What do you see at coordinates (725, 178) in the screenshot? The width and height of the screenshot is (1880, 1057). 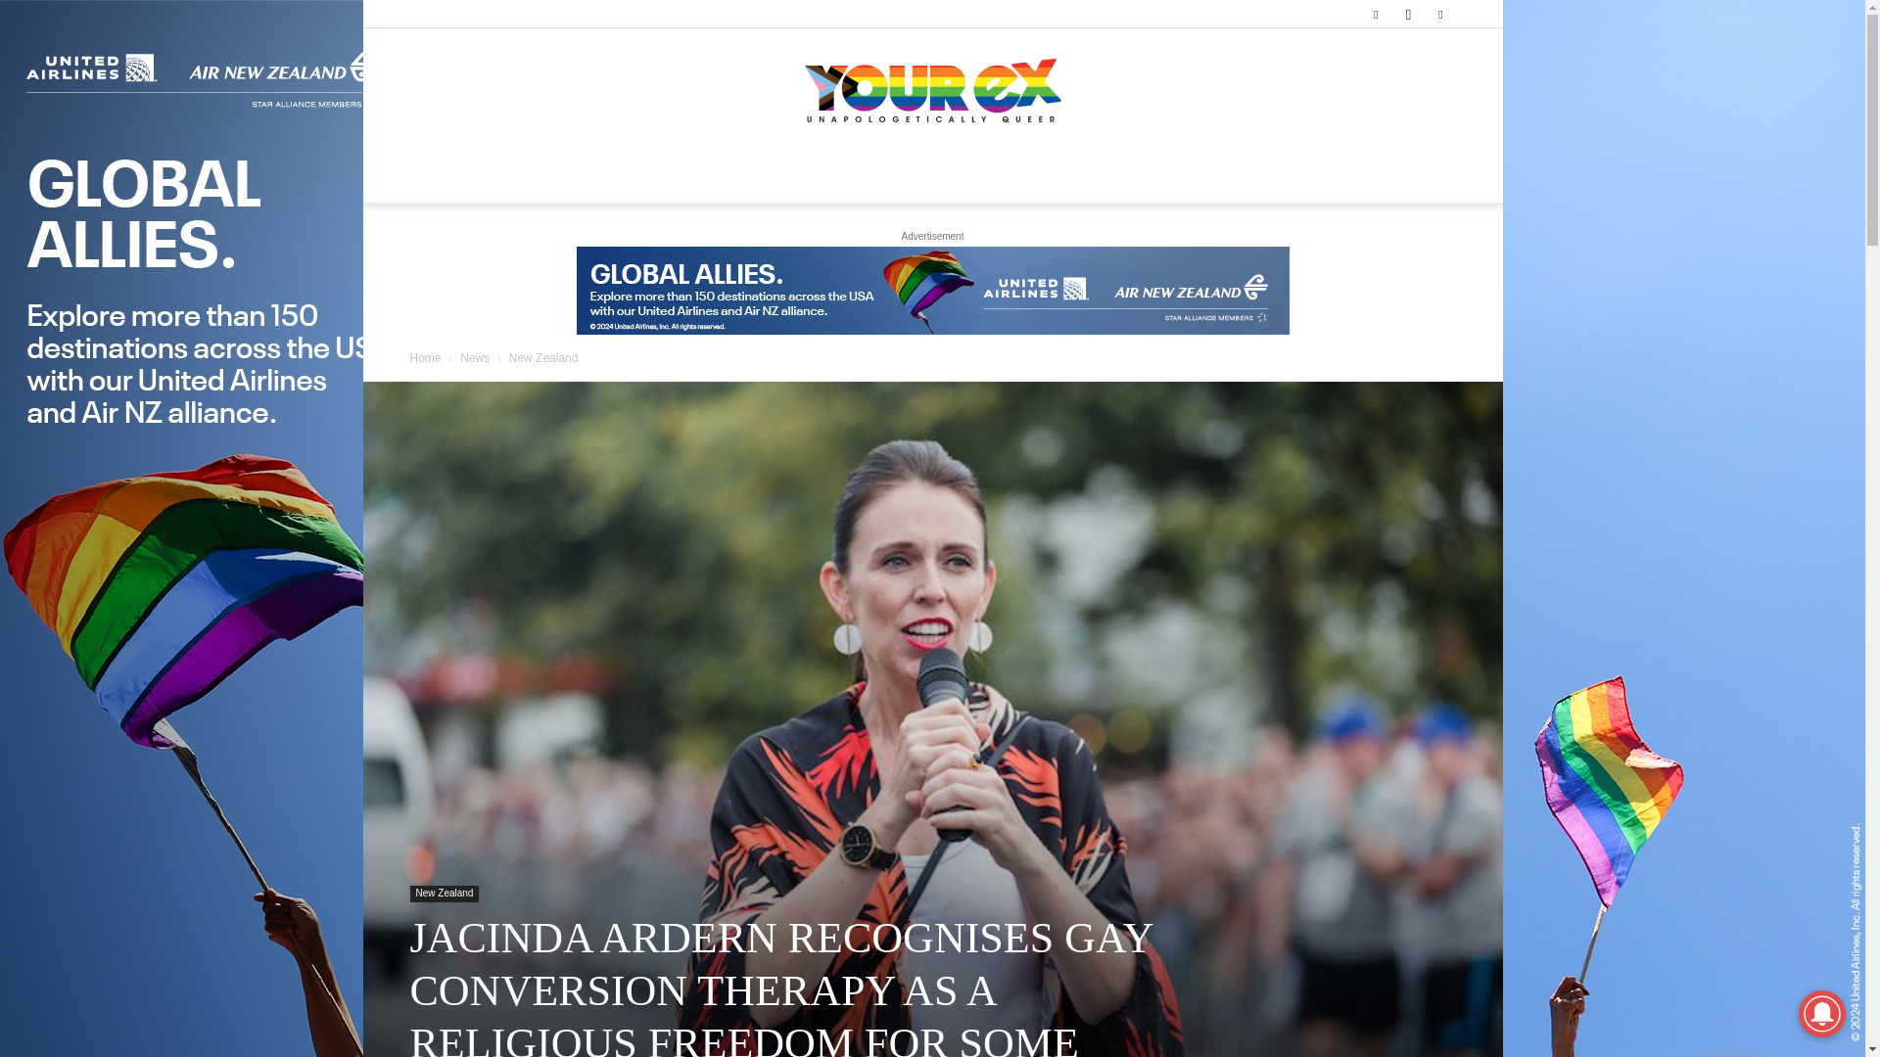 I see `LIFESTYLE` at bounding box center [725, 178].